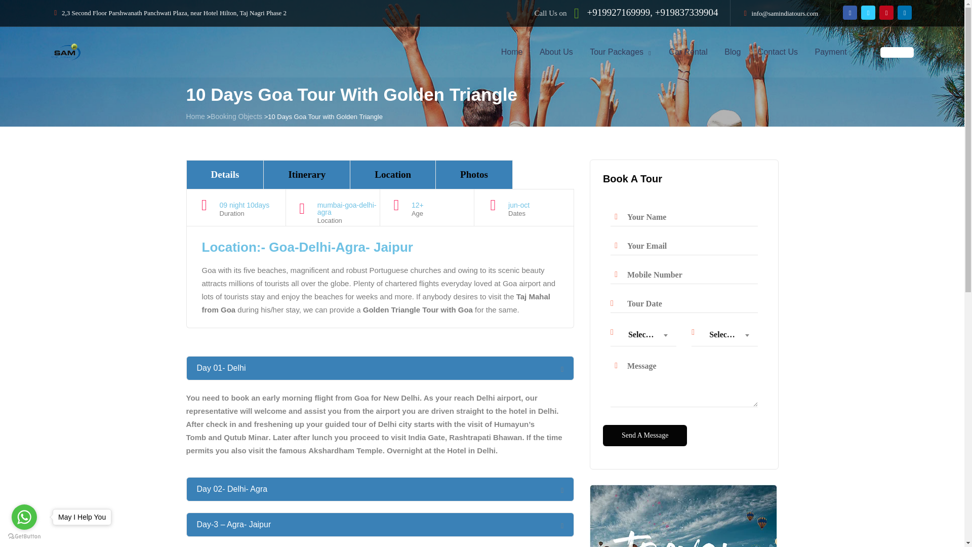 This screenshot has height=547, width=972. What do you see at coordinates (236, 116) in the screenshot?
I see `Booking Objects` at bounding box center [236, 116].